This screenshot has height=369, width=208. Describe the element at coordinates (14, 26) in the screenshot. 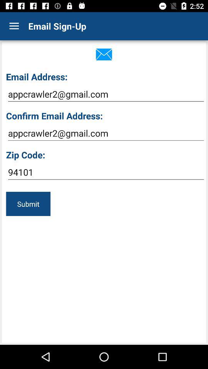

I see `turn off the item to the left of the email sign-up icon` at that location.